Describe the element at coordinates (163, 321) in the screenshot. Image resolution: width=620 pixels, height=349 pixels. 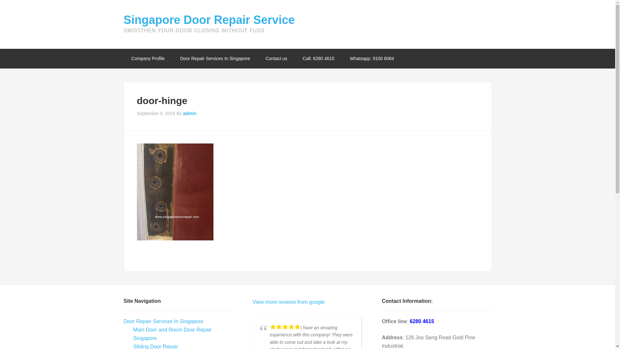
I see `Door Repair Services In Singapore` at that location.